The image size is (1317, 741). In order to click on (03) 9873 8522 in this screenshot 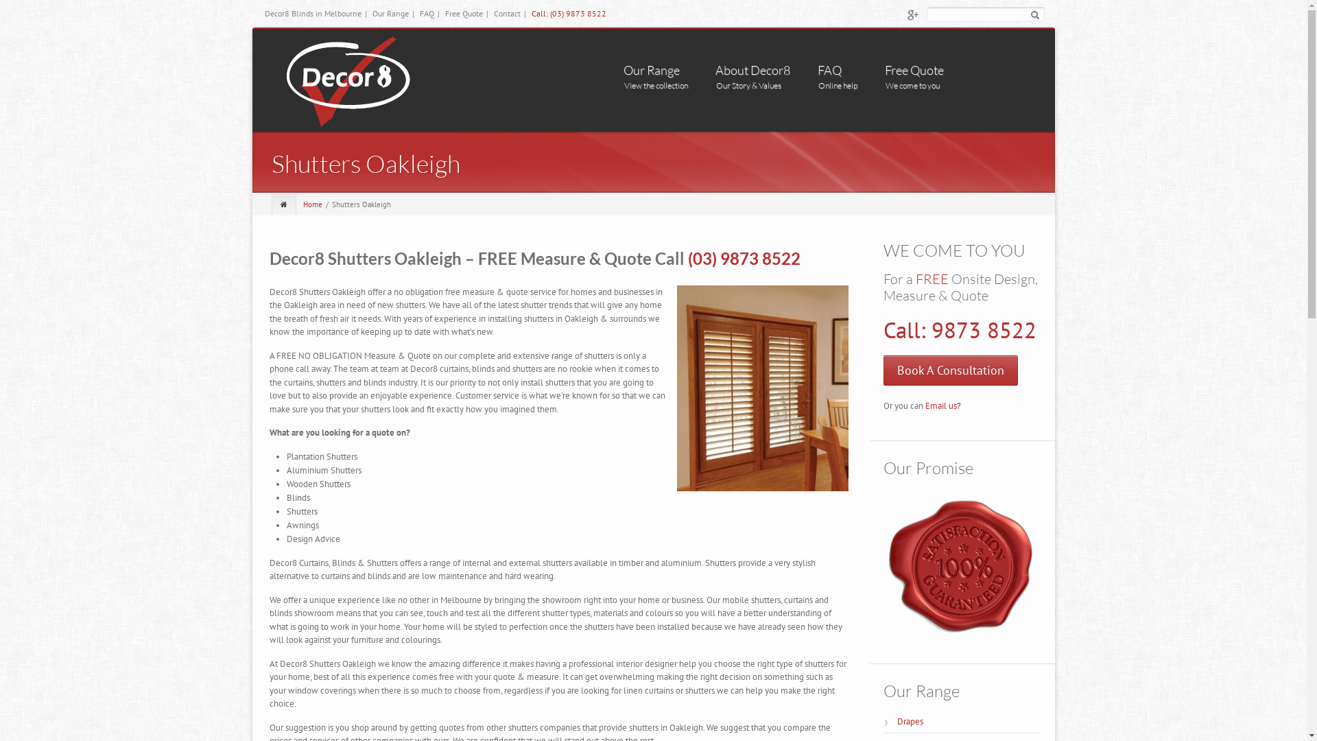, I will do `click(744, 258)`.